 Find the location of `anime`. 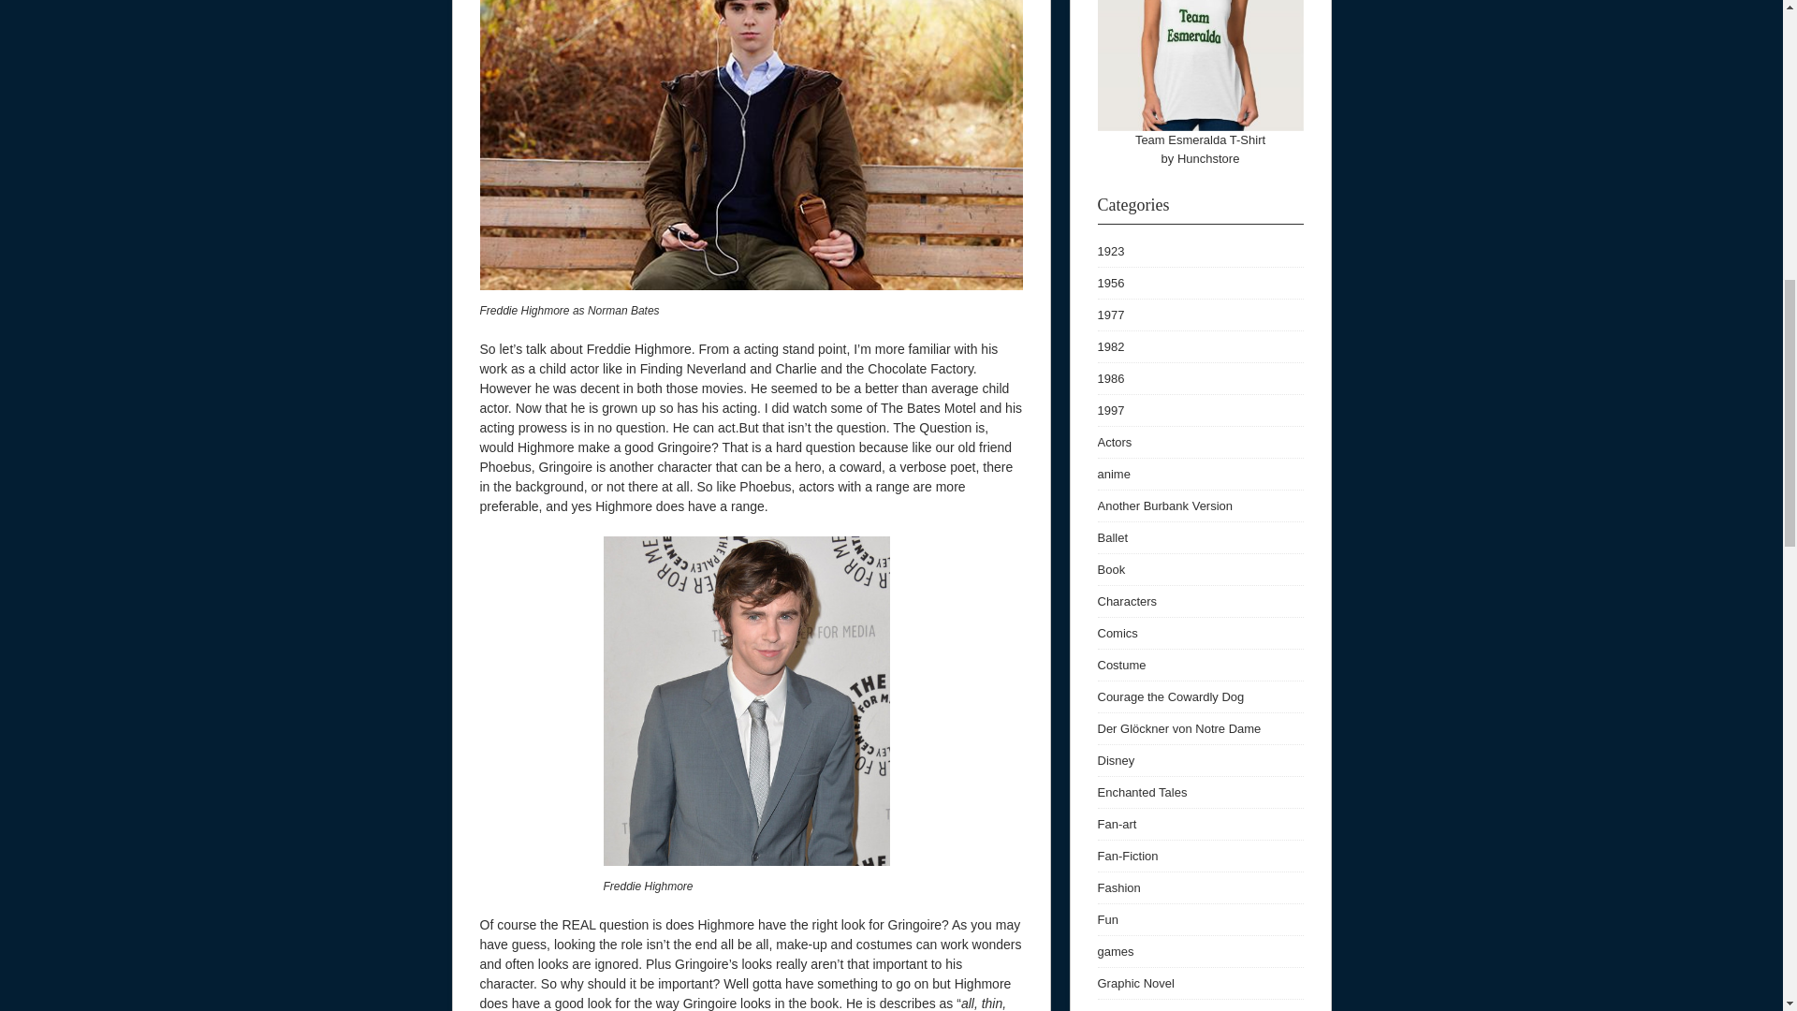

anime is located at coordinates (1113, 474).